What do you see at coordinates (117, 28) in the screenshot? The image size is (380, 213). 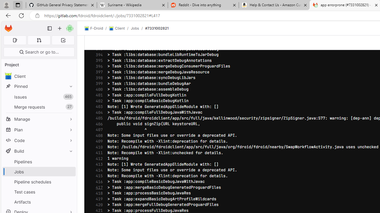 I see `Client` at bounding box center [117, 28].